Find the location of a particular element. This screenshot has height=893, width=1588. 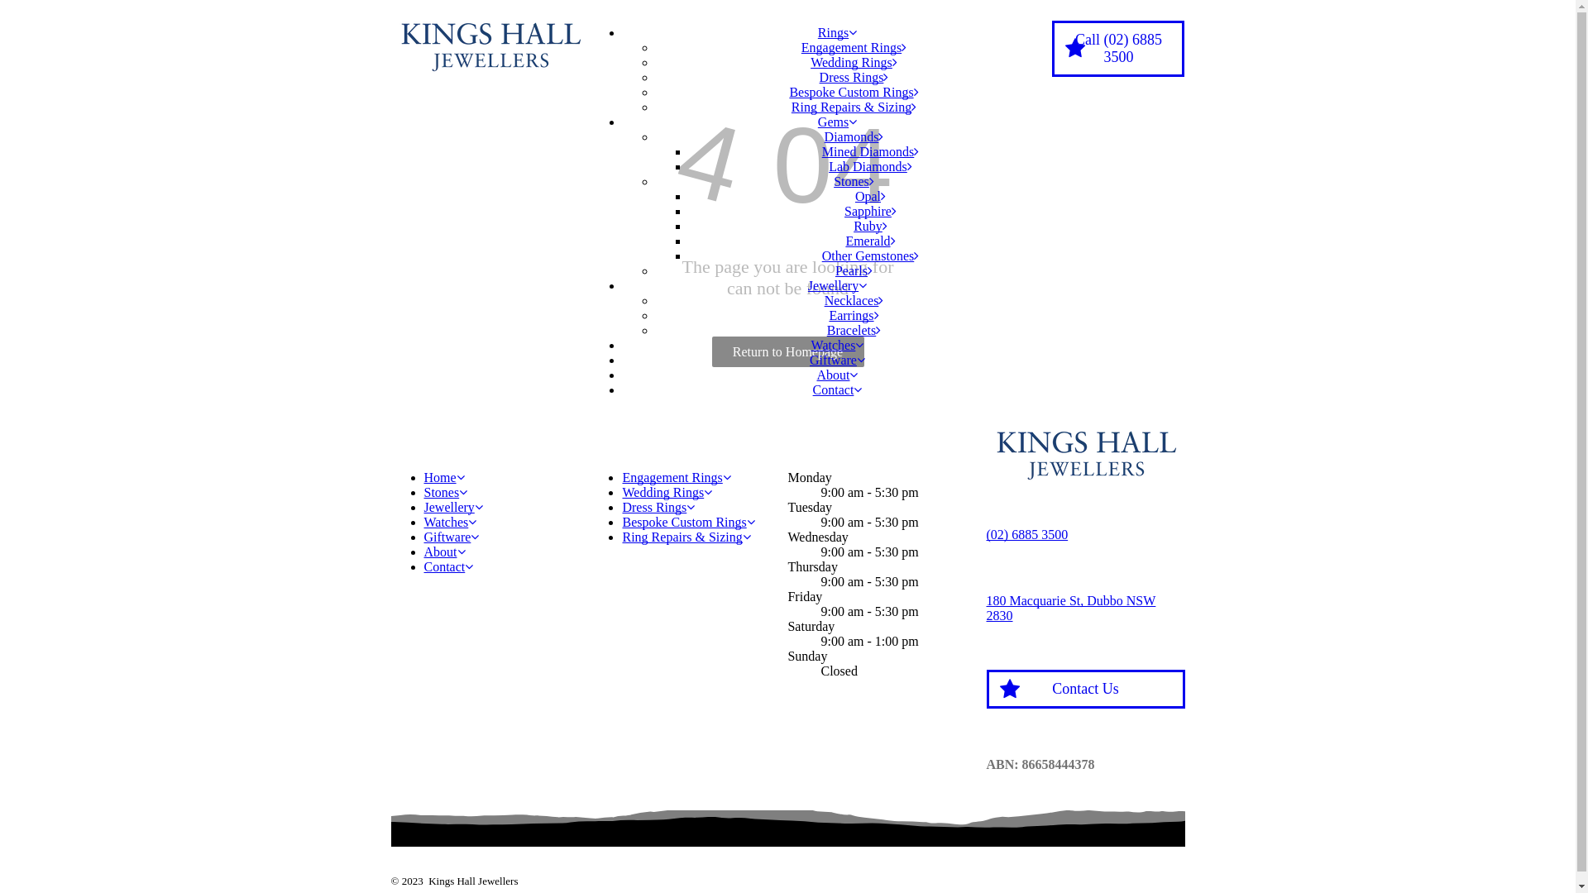

Jewellery is located at coordinates (837, 286).